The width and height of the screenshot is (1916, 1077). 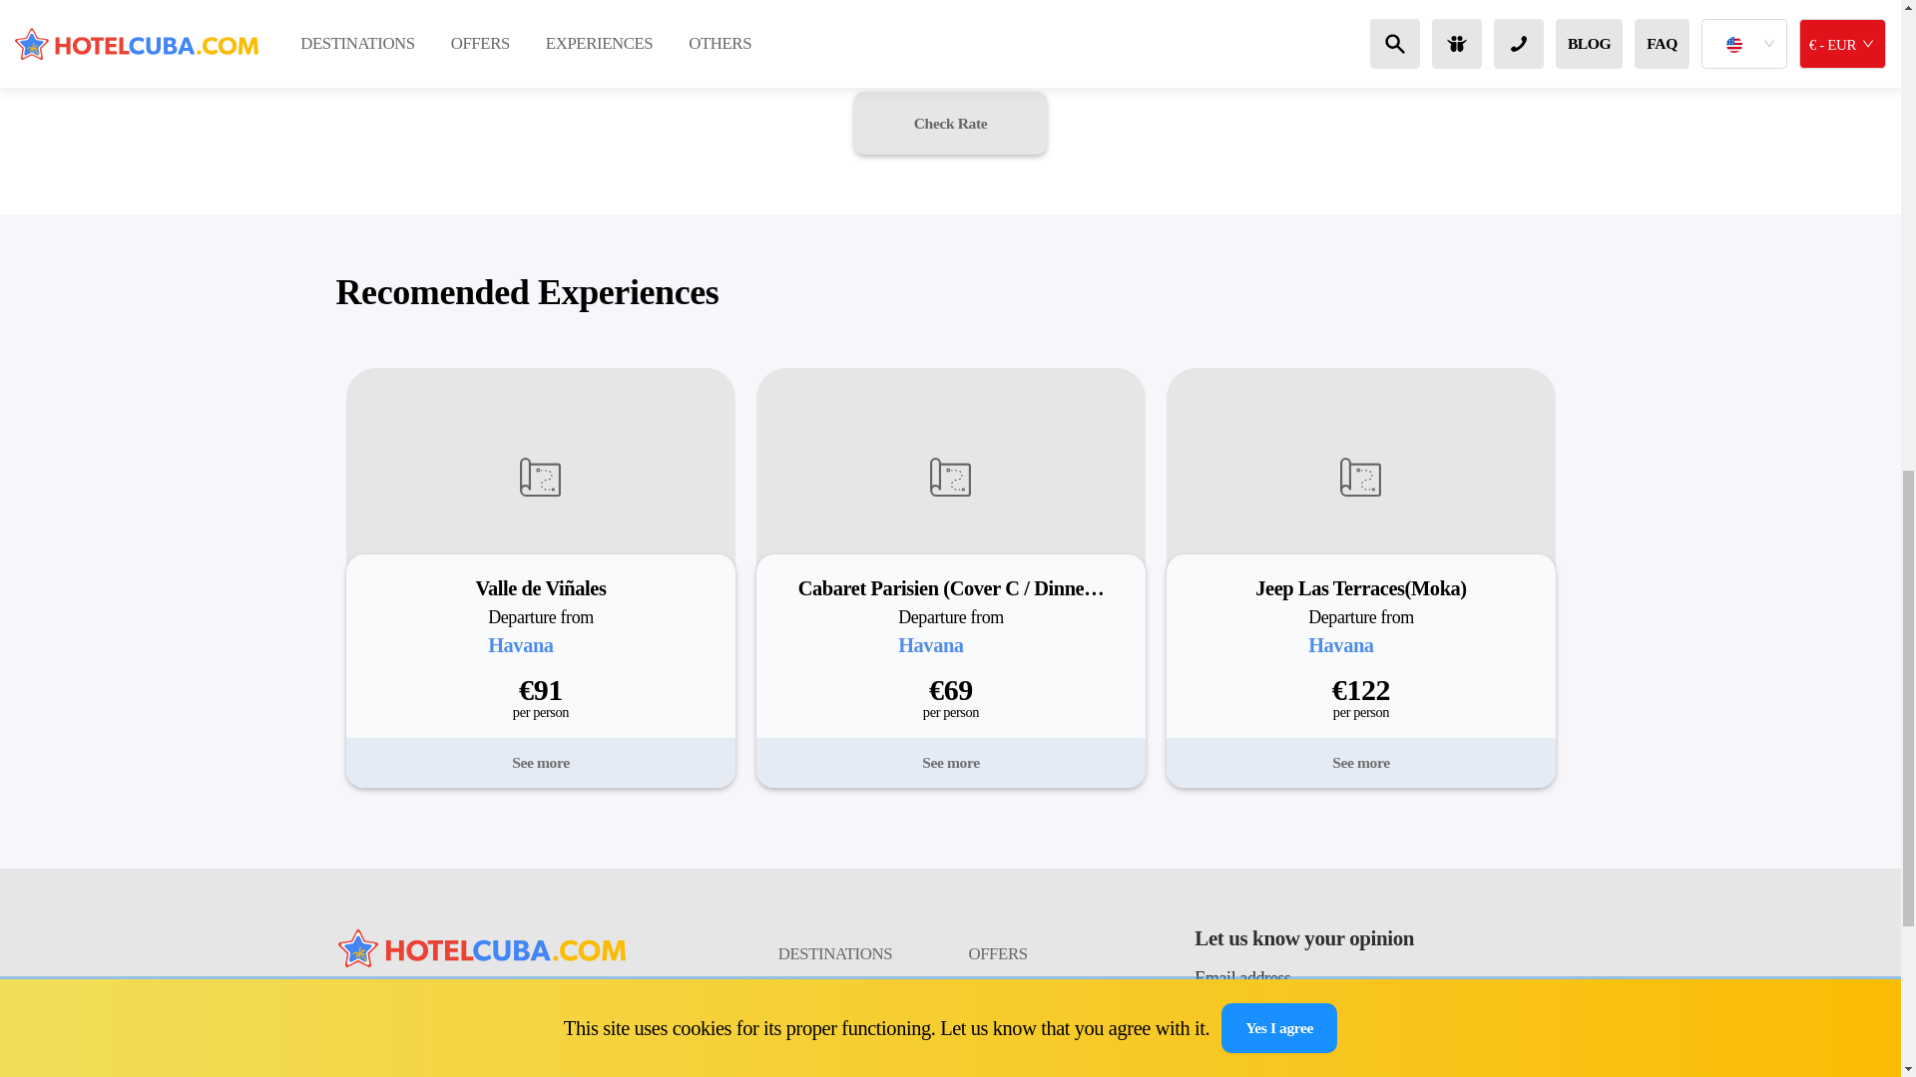 What do you see at coordinates (521, 644) in the screenshot?
I see `Havana` at bounding box center [521, 644].